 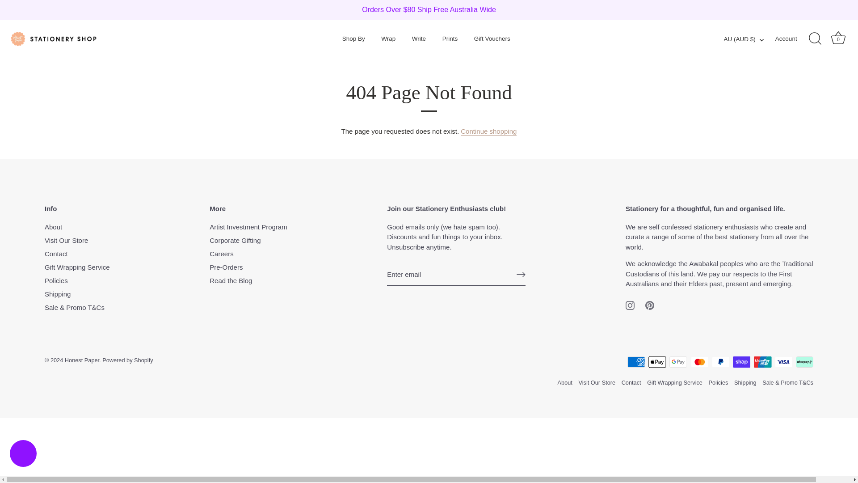 I want to click on Visa, so click(x=784, y=362).